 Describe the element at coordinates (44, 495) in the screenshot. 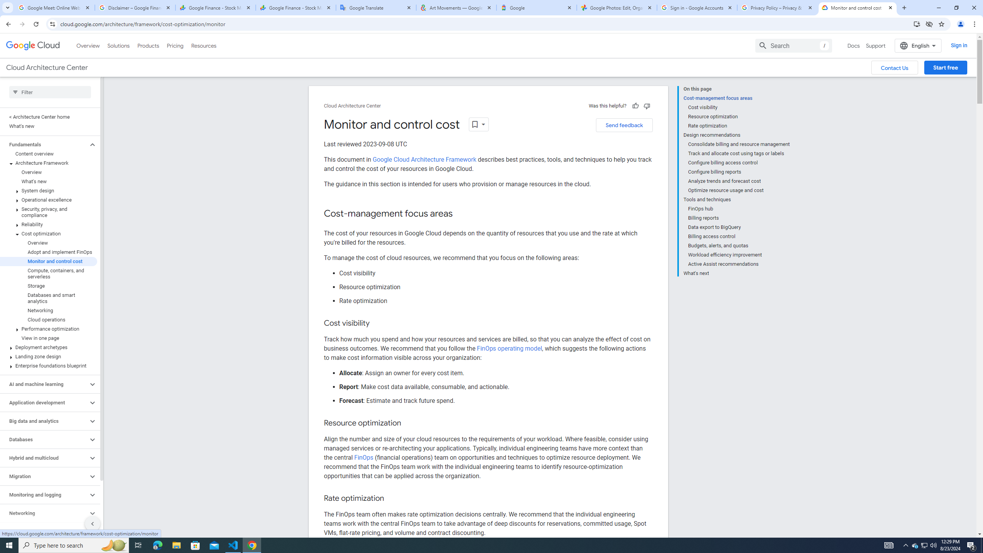

I see `Monitoring and logging` at that location.